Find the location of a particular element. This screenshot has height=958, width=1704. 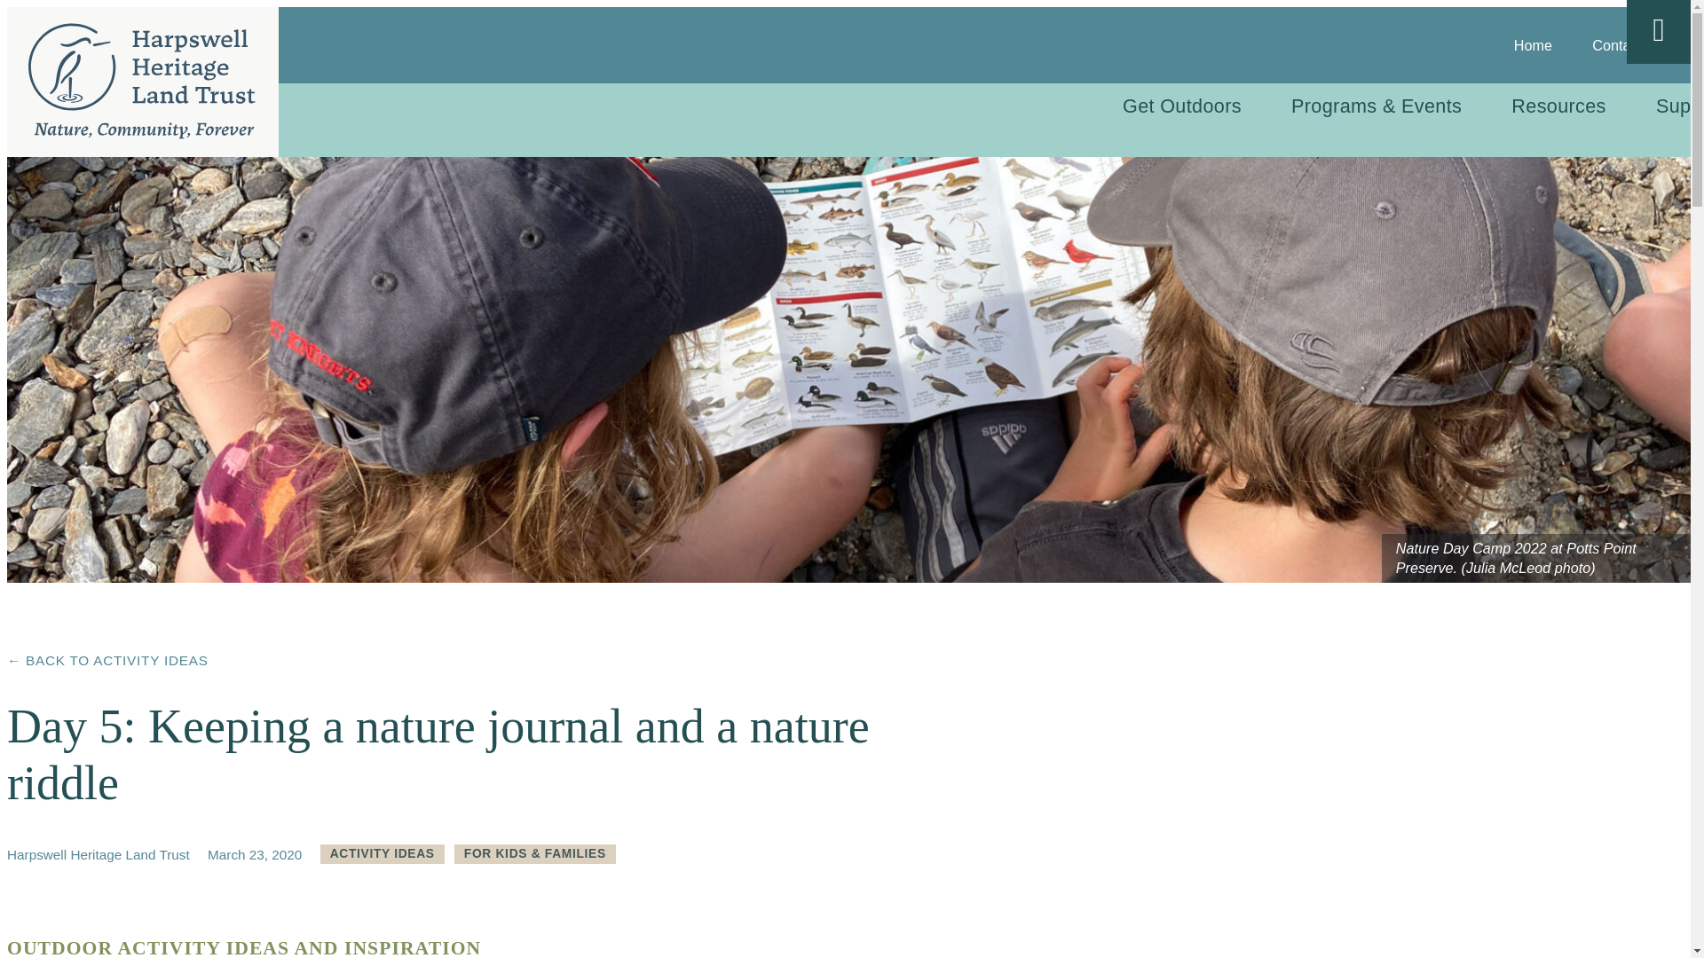

Contact is located at coordinates (1617, 45).